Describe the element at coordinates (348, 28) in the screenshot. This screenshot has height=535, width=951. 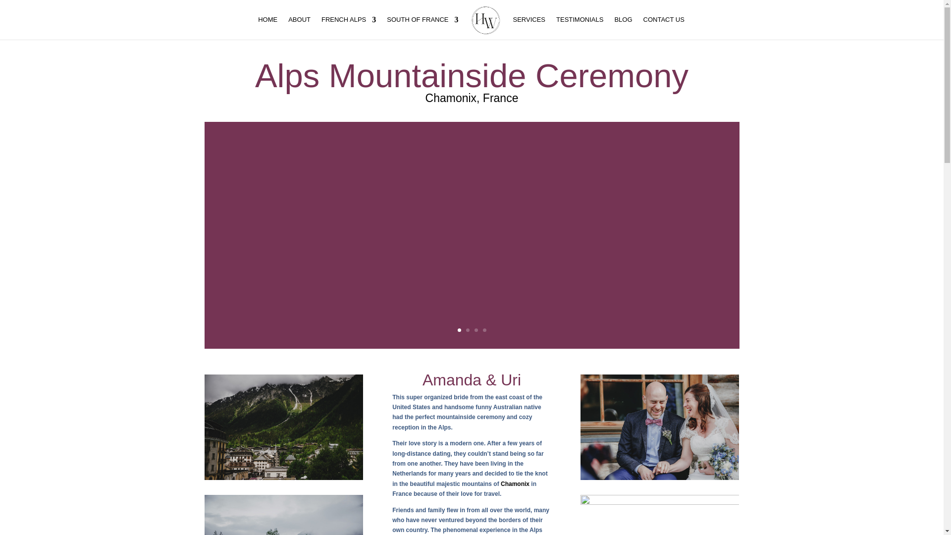
I see `FRENCH ALPS` at that location.